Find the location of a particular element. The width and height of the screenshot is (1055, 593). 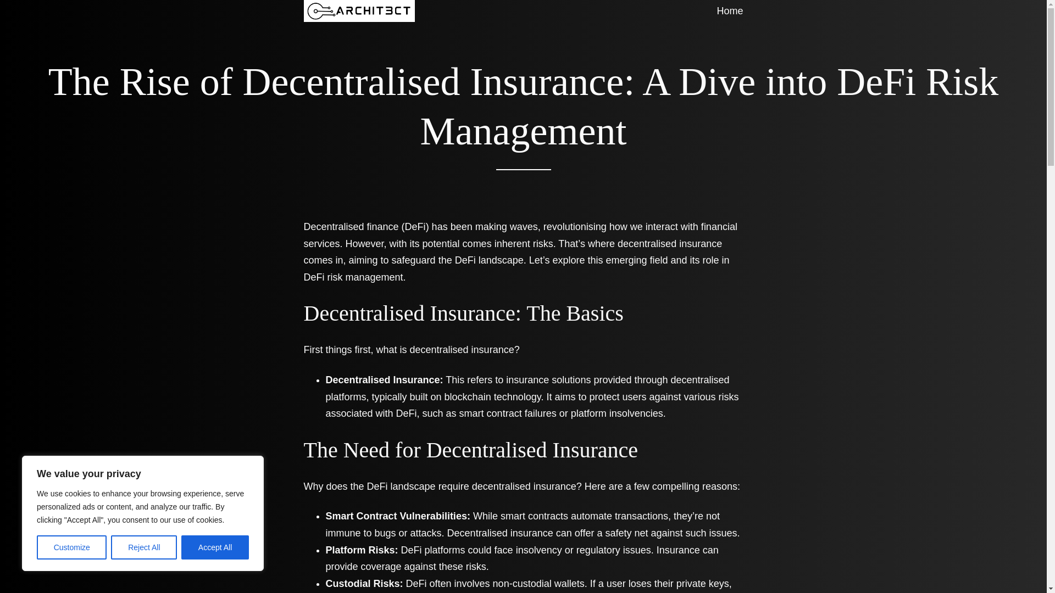

Home is located at coordinates (729, 11).